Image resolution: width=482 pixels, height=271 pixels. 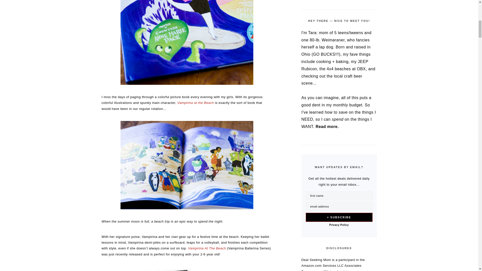 What do you see at coordinates (187, 268) in the screenshot?
I see `Dreadfully Fun Prize Pack` at bounding box center [187, 268].